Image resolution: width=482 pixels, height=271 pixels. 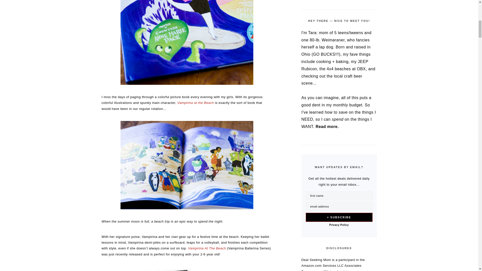 What do you see at coordinates (187, 268) in the screenshot?
I see `Dreadfully Fun Prize Pack` at bounding box center [187, 268].